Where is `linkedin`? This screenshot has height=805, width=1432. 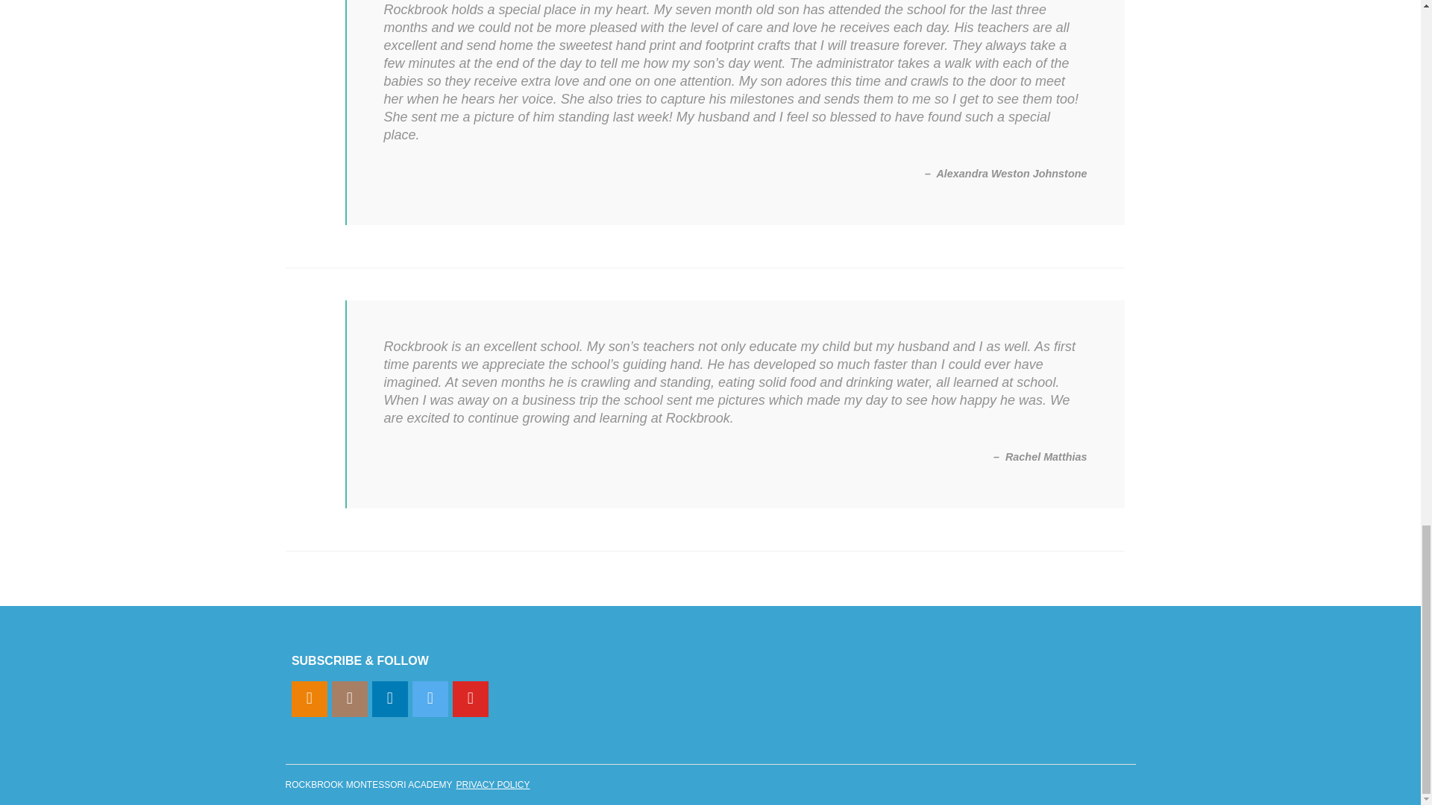 linkedin is located at coordinates (390, 699).